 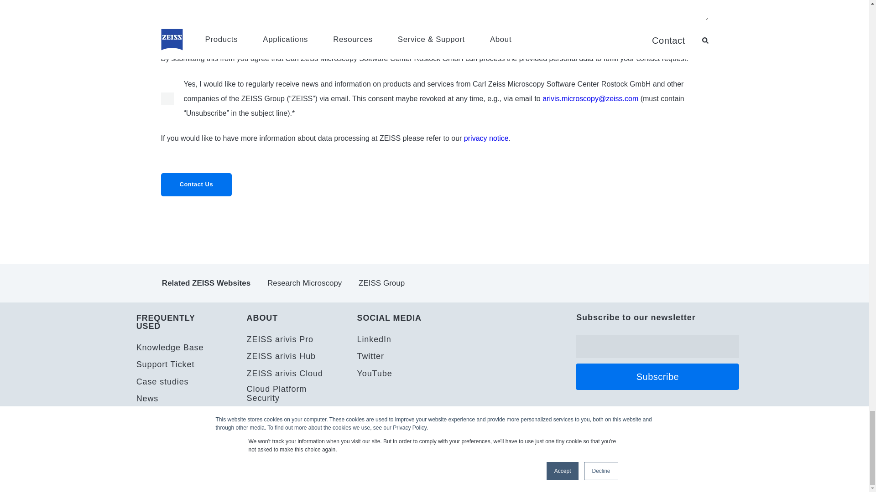 I want to click on Industrial Metrology, so click(x=298, y=283).